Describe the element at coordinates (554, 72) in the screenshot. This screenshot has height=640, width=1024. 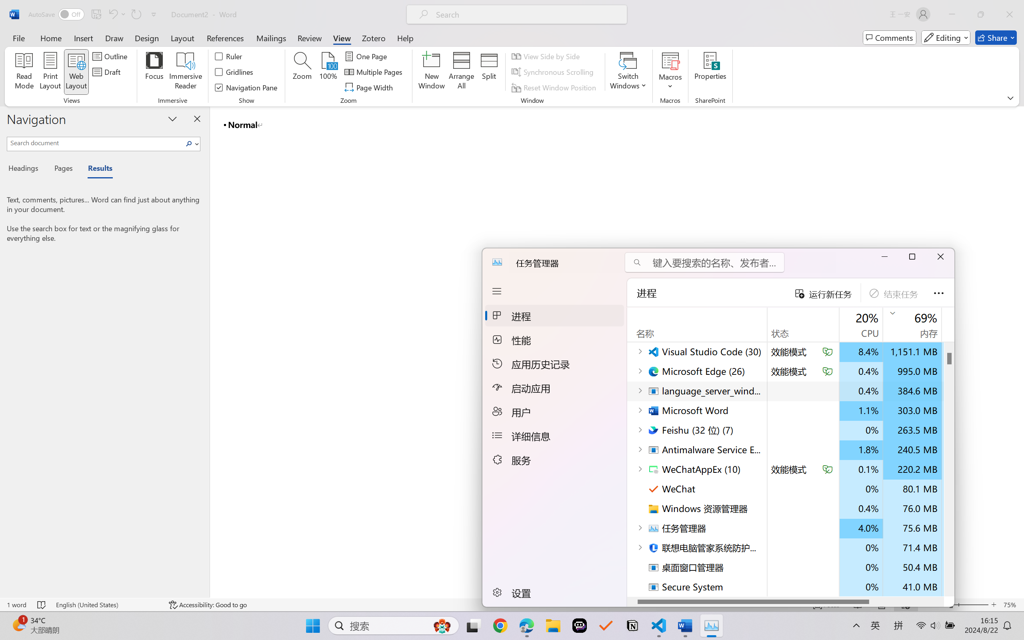
I see `Synchronous Scrolling` at that location.